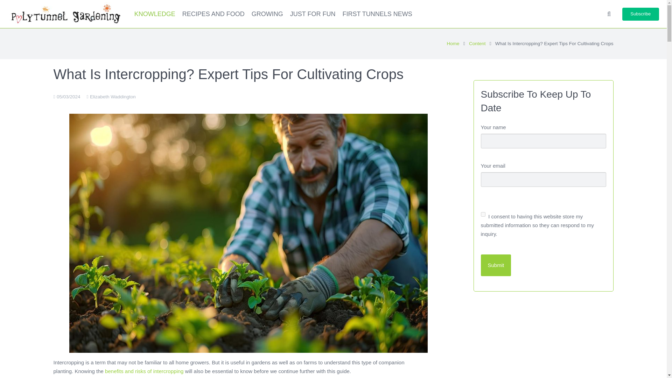  I want to click on Subscribe, so click(640, 14).